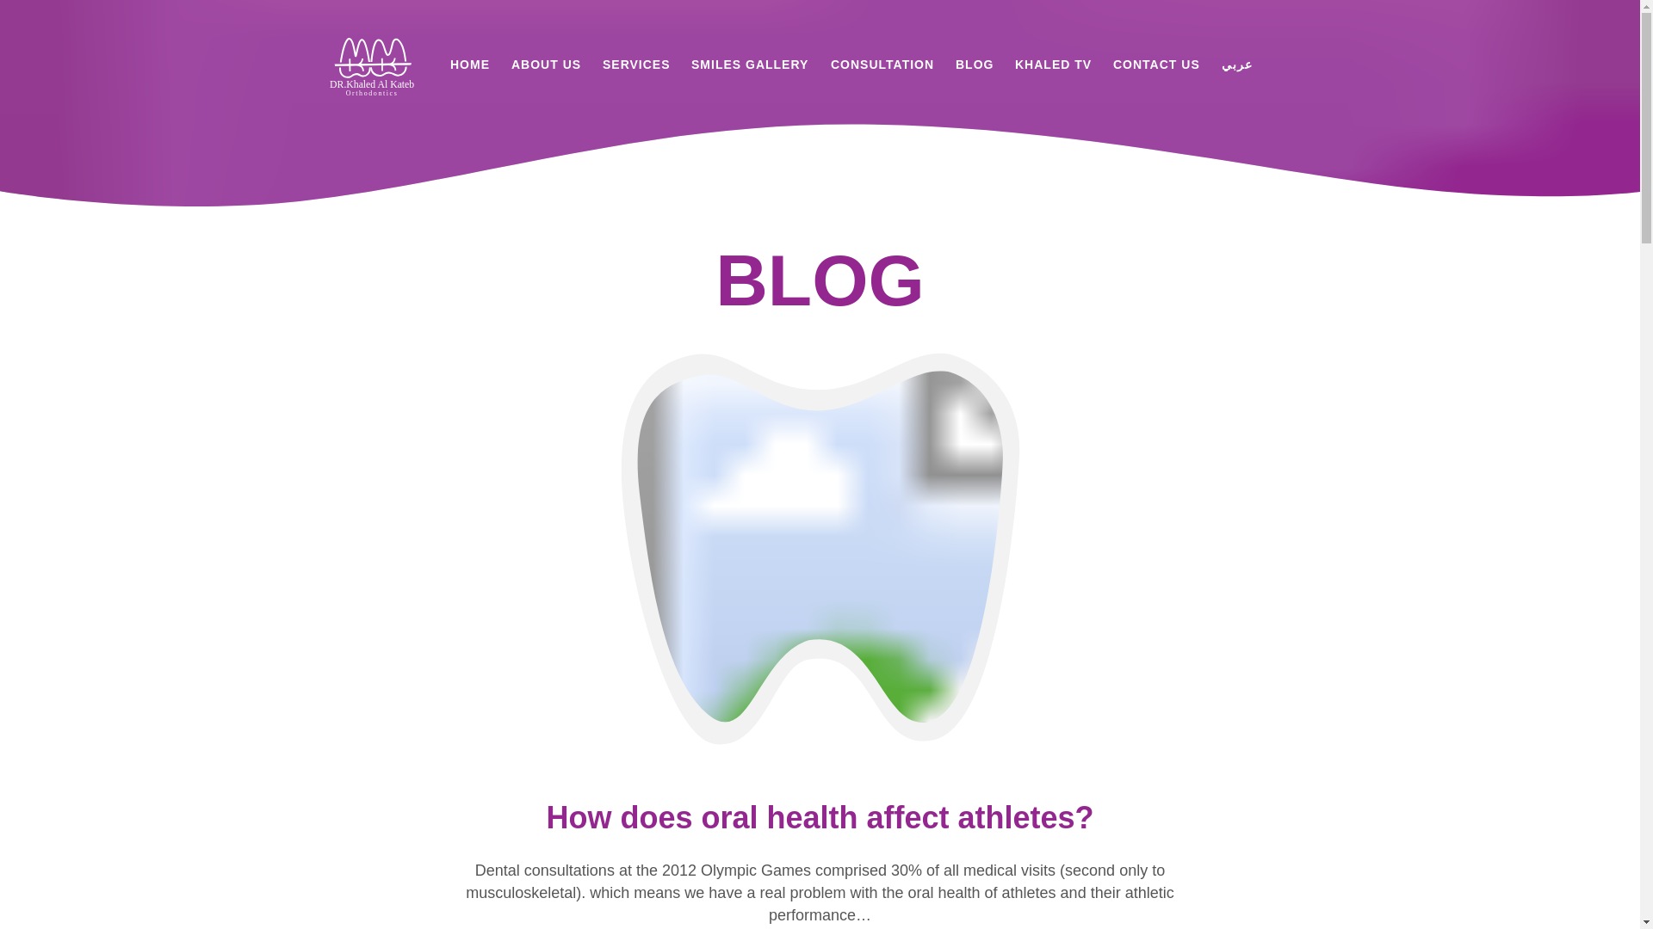 This screenshot has height=929, width=1653. I want to click on CONTACT US, so click(1155, 64).